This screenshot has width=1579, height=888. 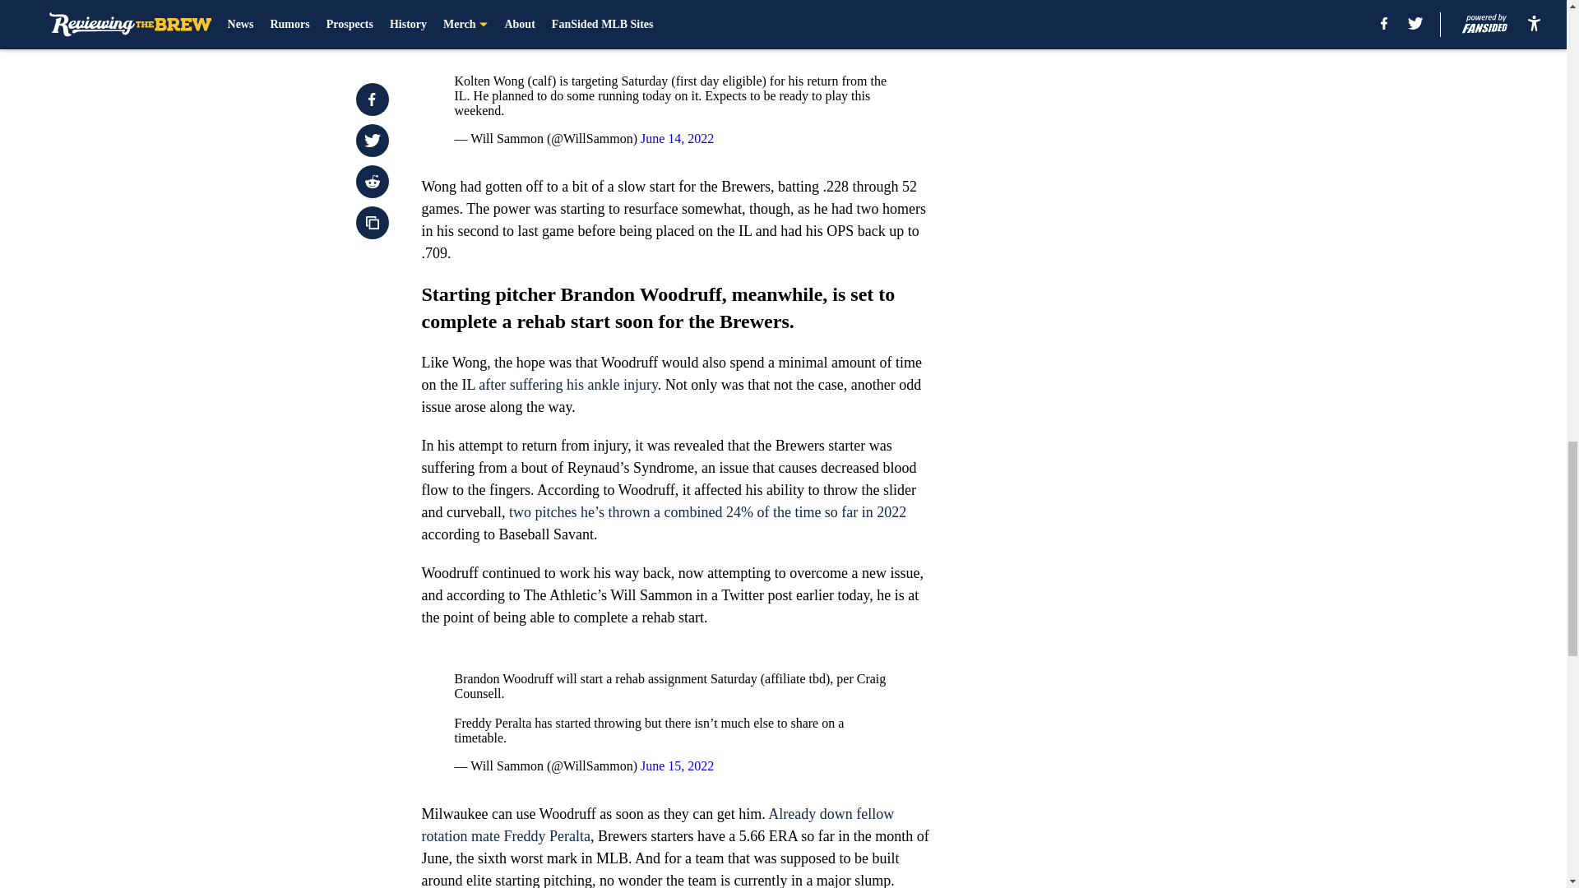 I want to click on June 14, 2022, so click(x=677, y=138).